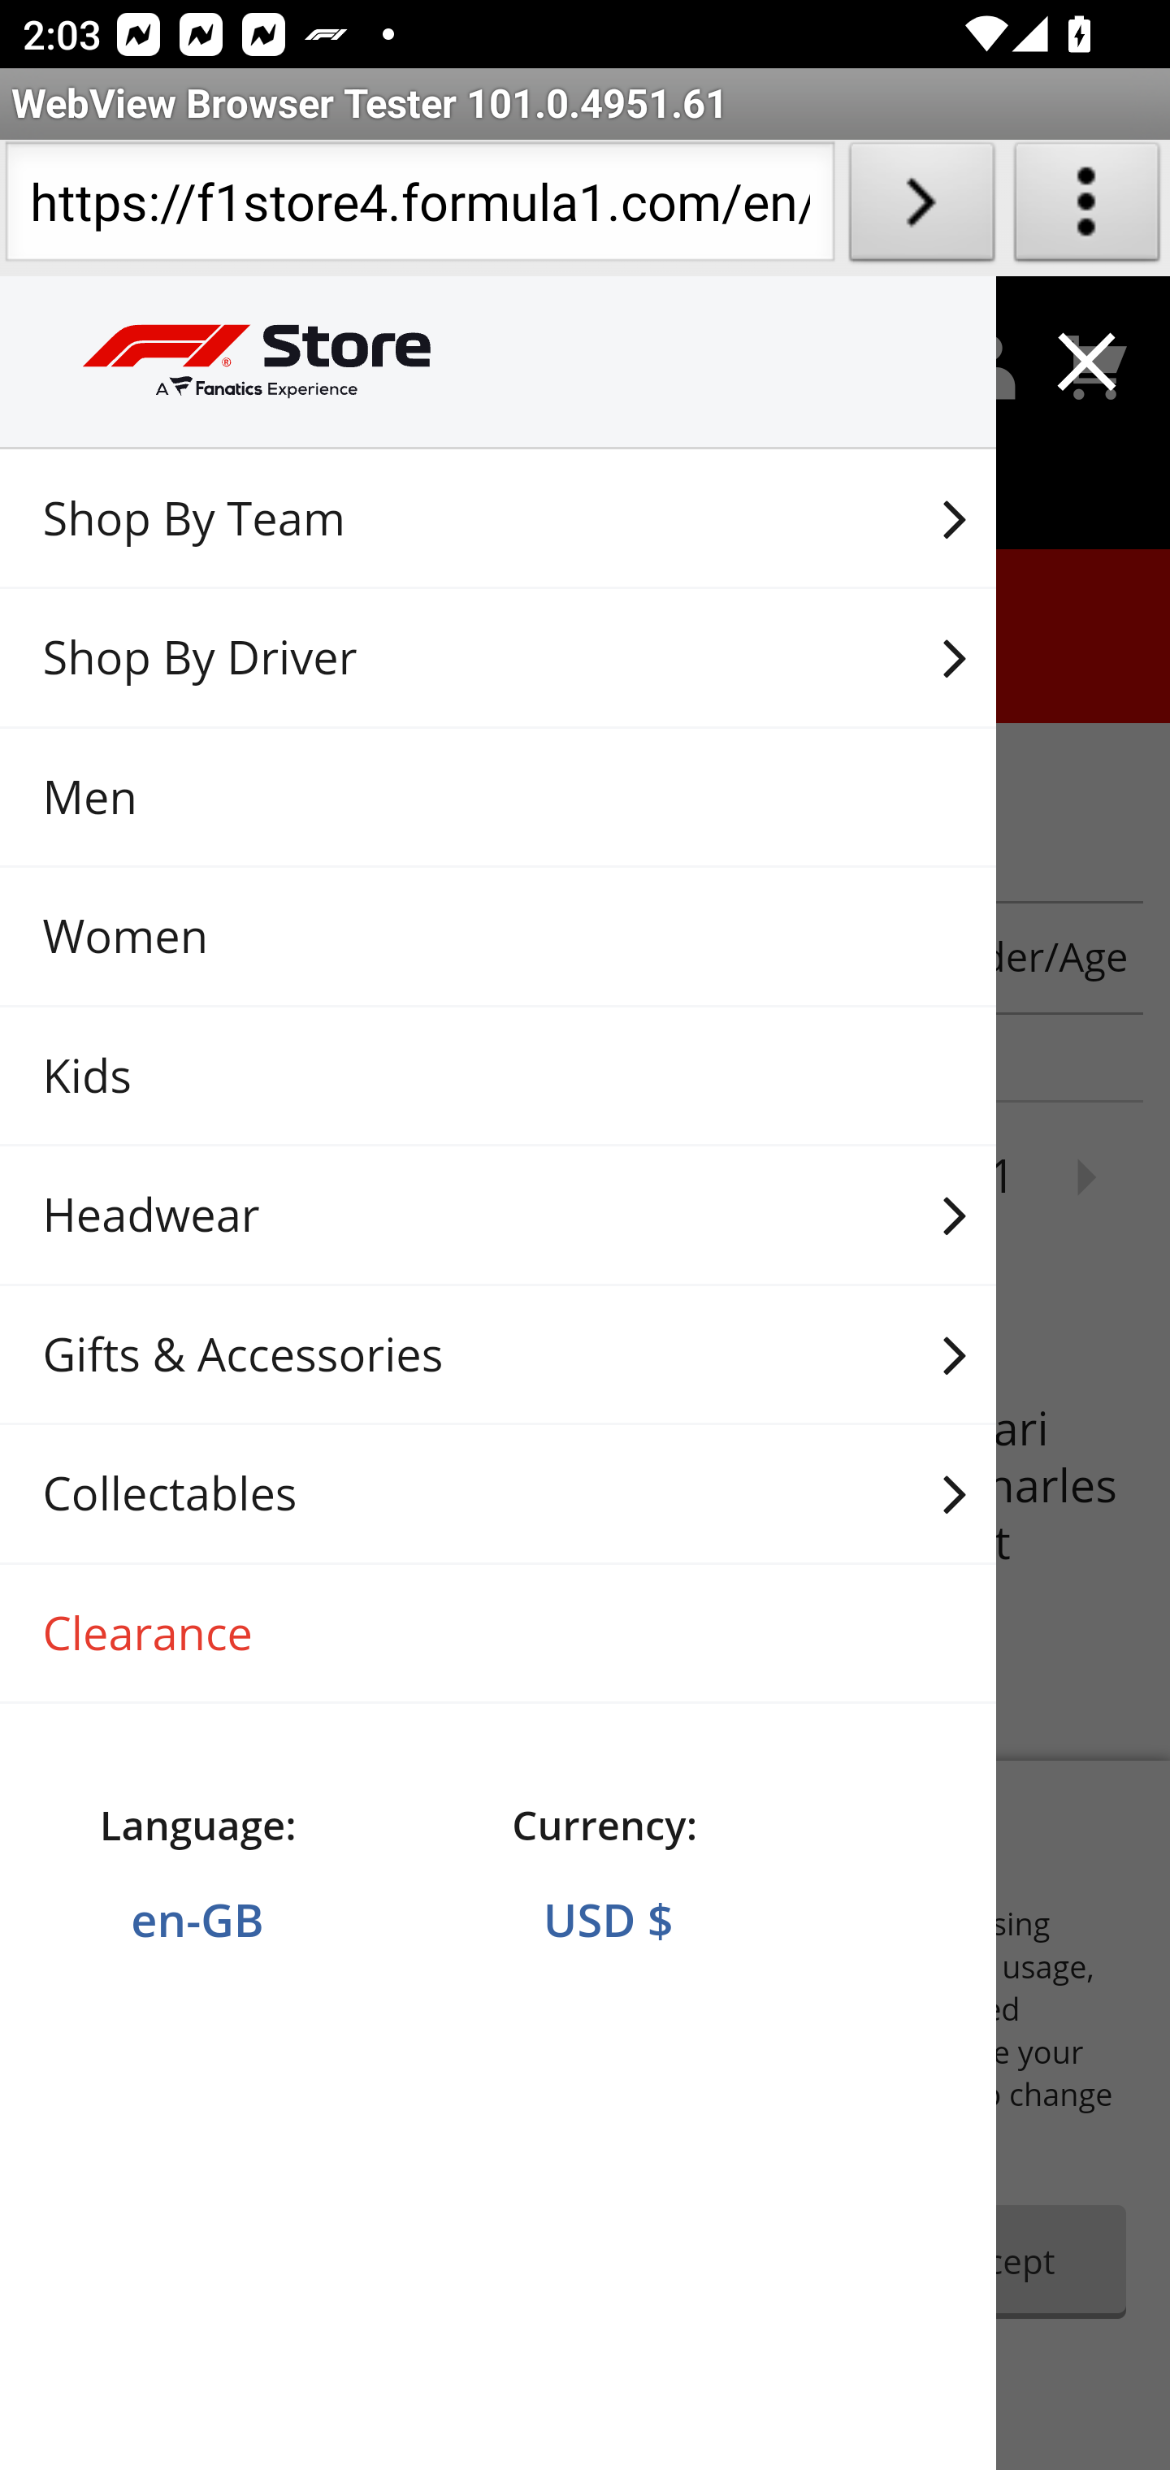  What do you see at coordinates (585, 648) in the screenshot?
I see `NEW IN 2024 TEAMWEAR - SHOP NOW` at bounding box center [585, 648].